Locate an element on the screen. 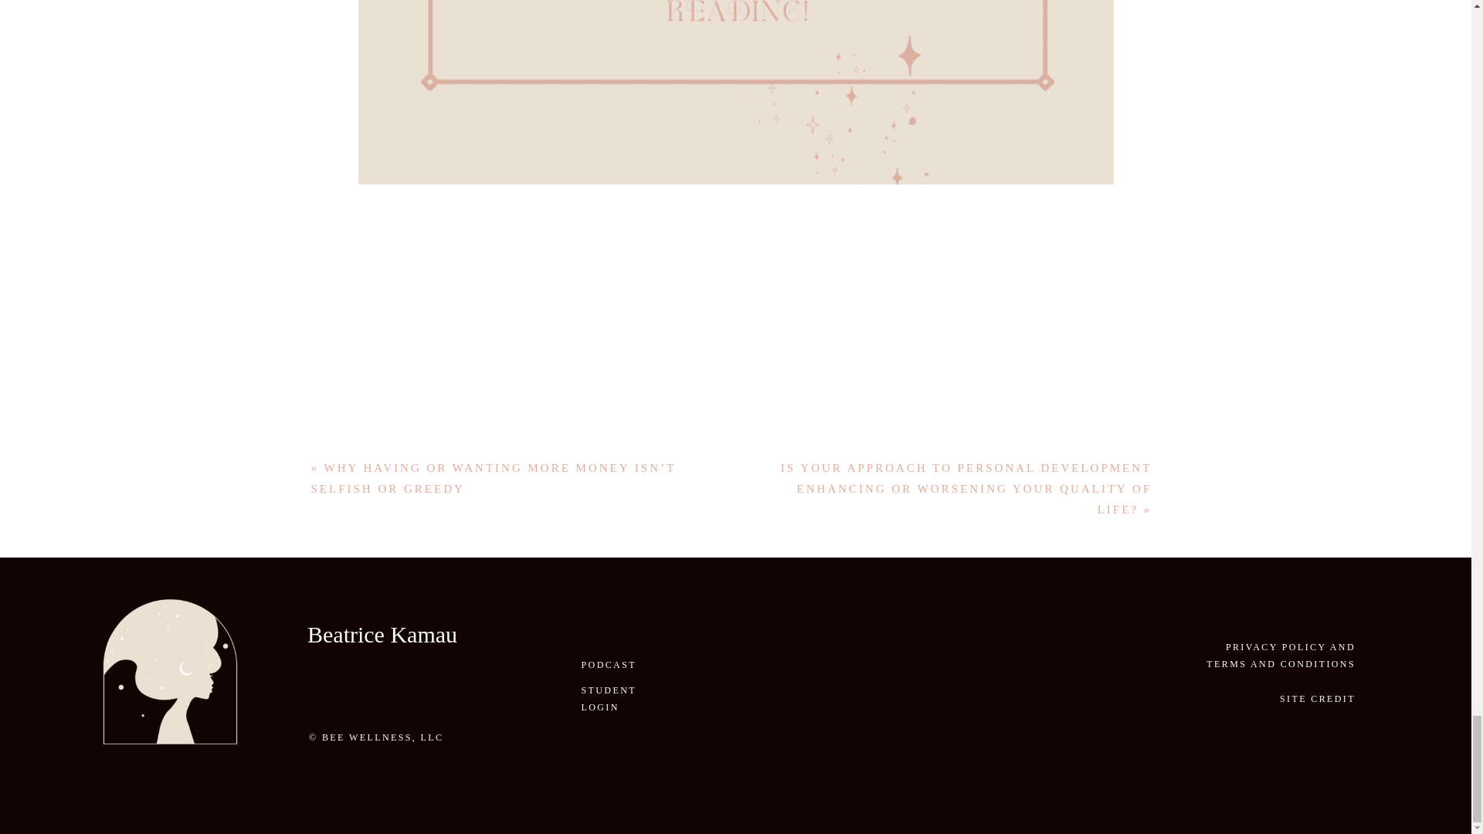  STUDENT LOGIN is located at coordinates (620, 689).